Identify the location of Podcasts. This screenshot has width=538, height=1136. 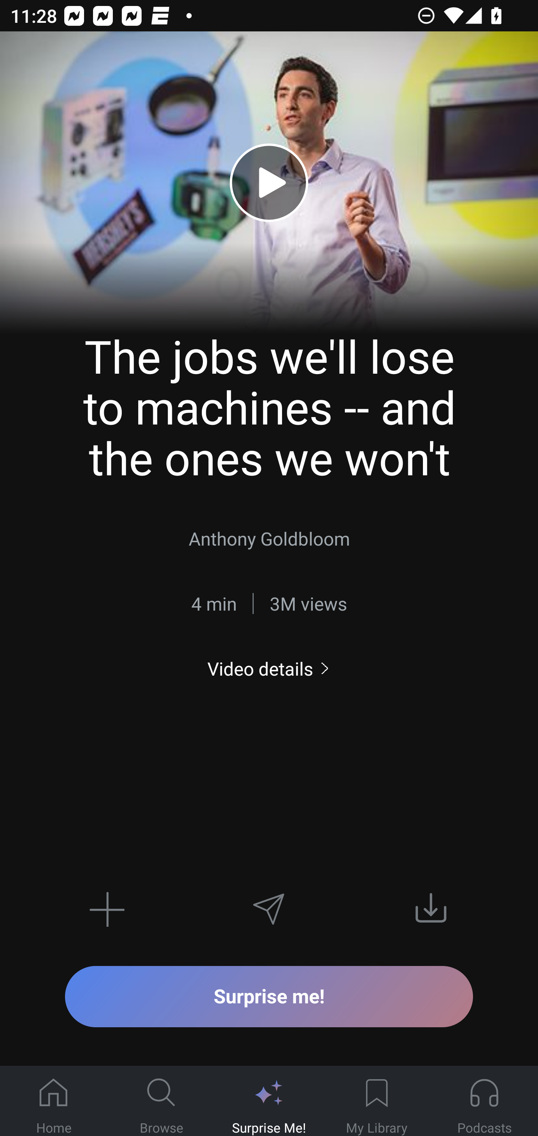
(484, 1101).